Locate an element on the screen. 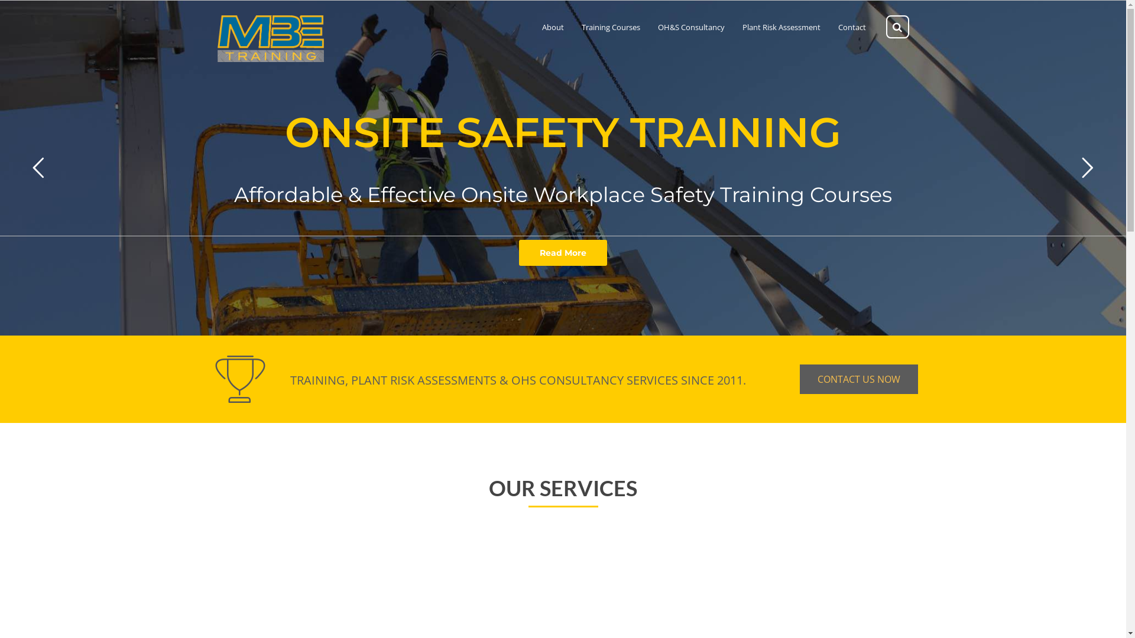 Image resolution: width=1135 pixels, height=638 pixels. Plant Risk Assessment is located at coordinates (781, 27).